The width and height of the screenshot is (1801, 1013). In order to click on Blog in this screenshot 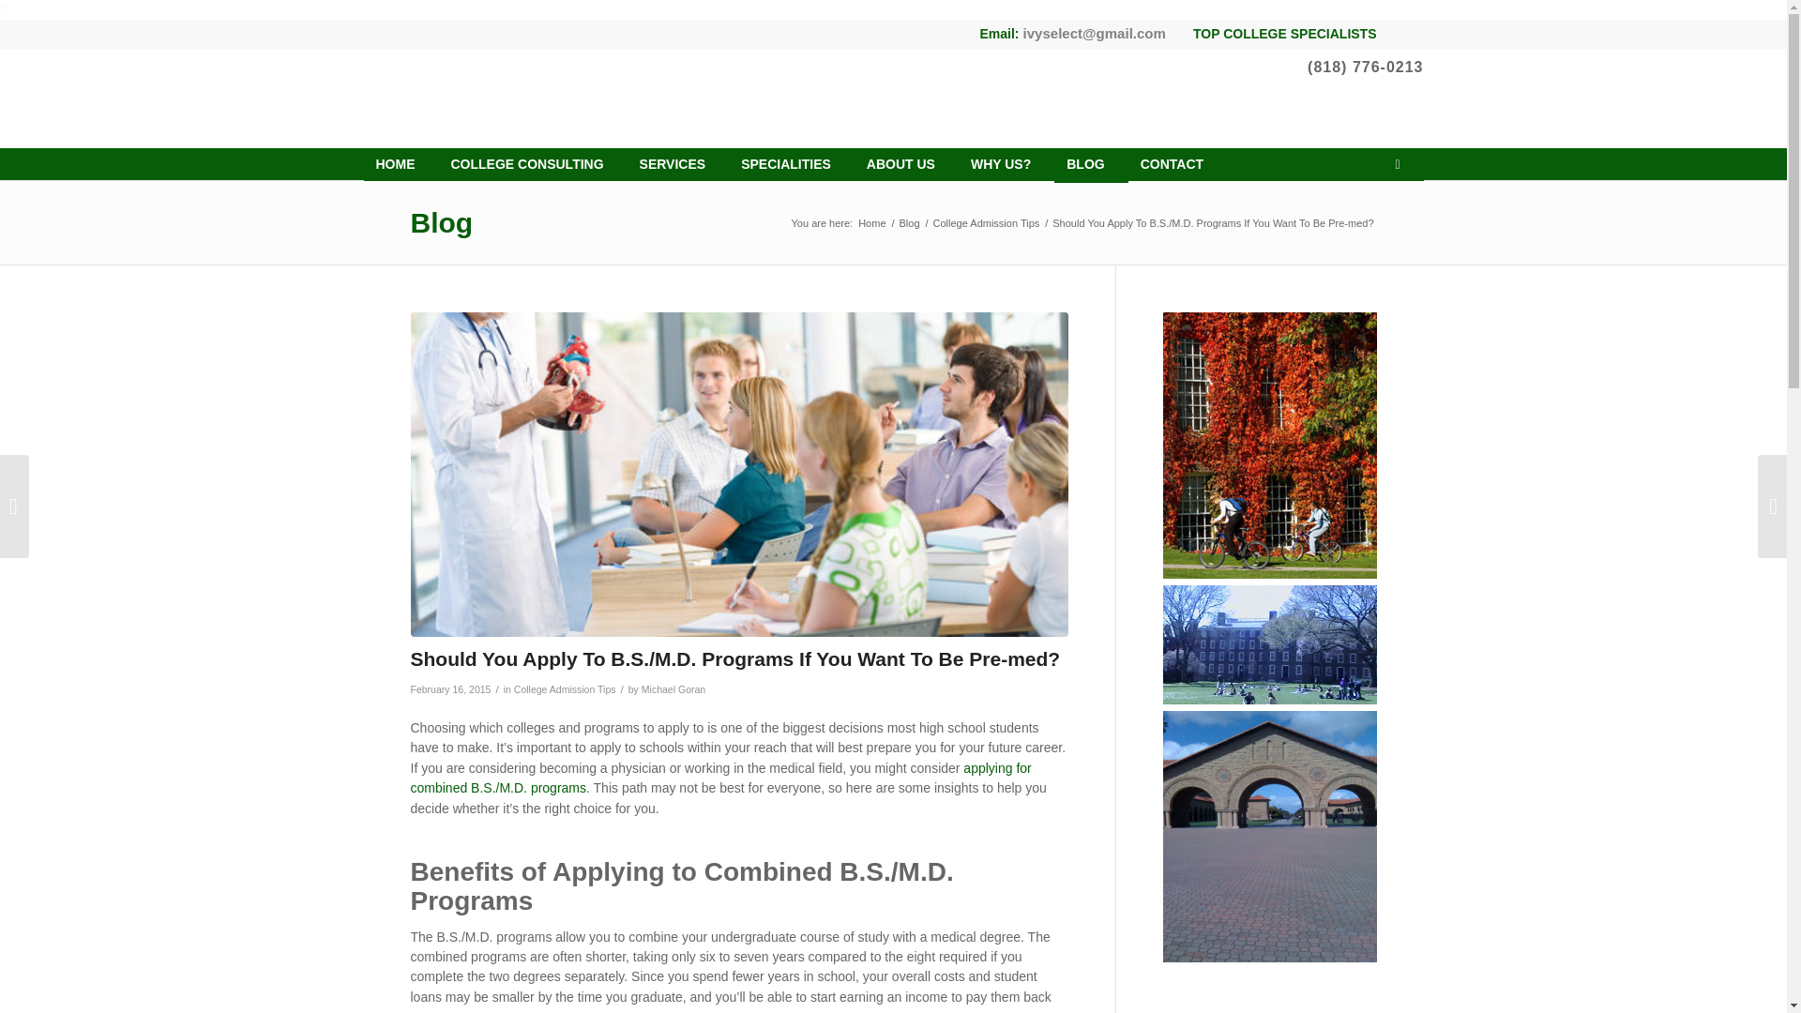, I will do `click(910, 223)`.